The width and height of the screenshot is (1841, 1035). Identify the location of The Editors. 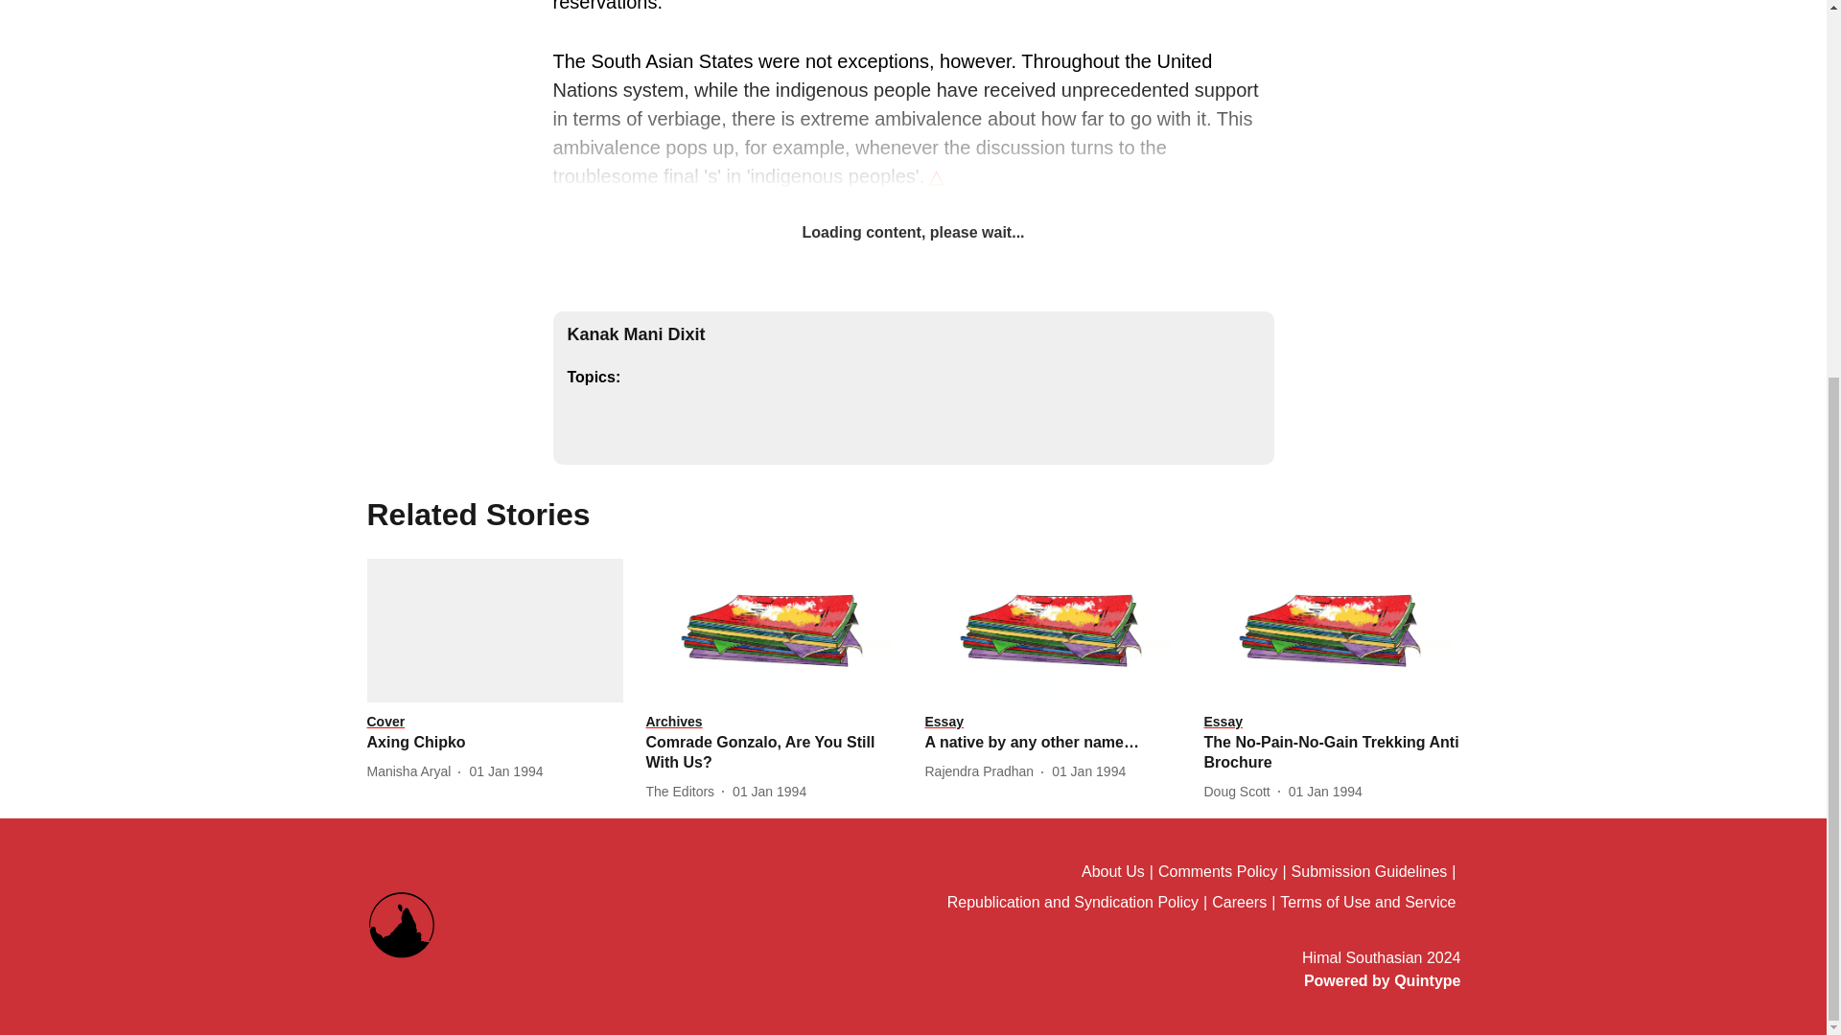
(685, 792).